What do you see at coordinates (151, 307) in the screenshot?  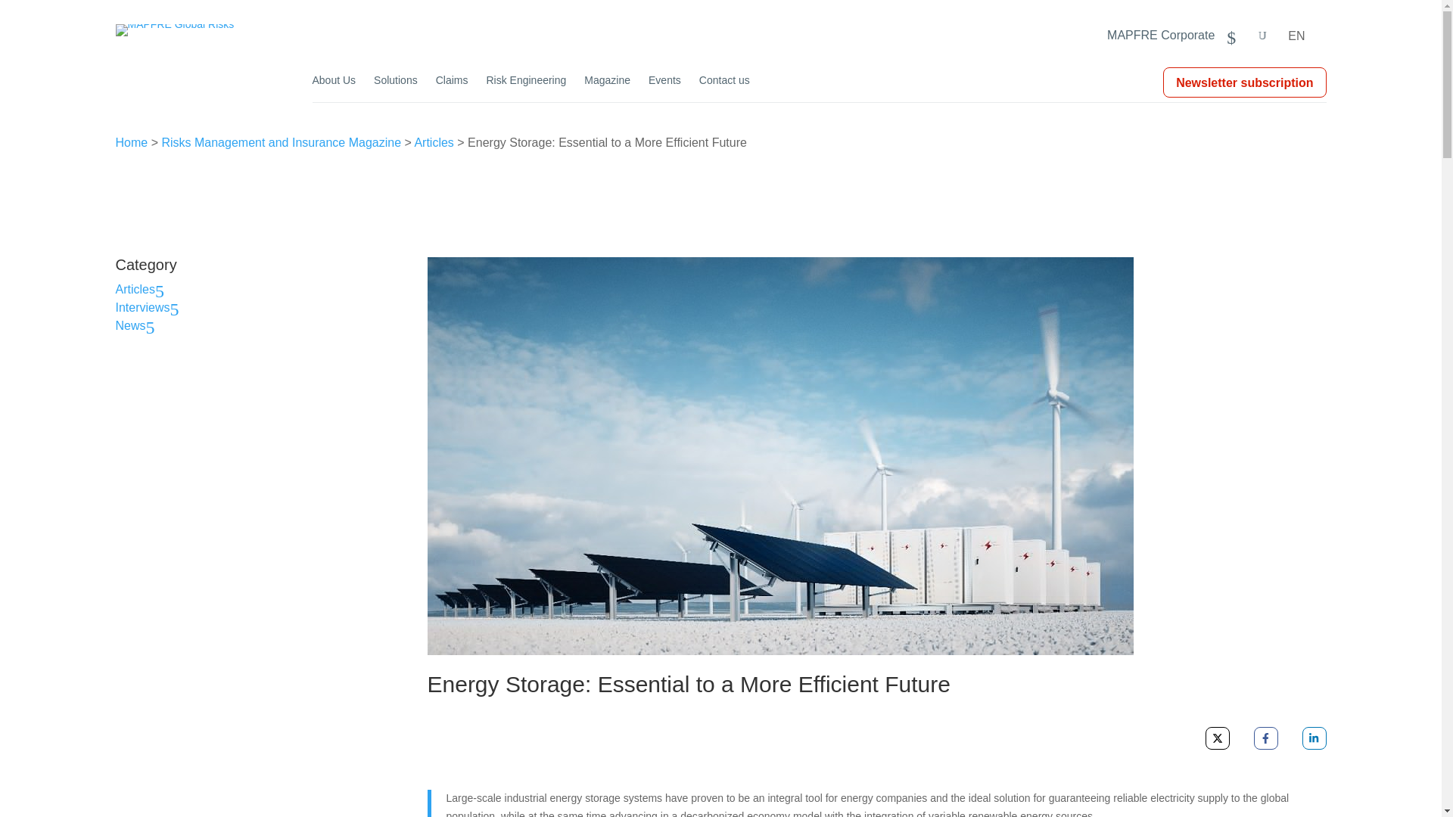 I see `Interviews` at bounding box center [151, 307].